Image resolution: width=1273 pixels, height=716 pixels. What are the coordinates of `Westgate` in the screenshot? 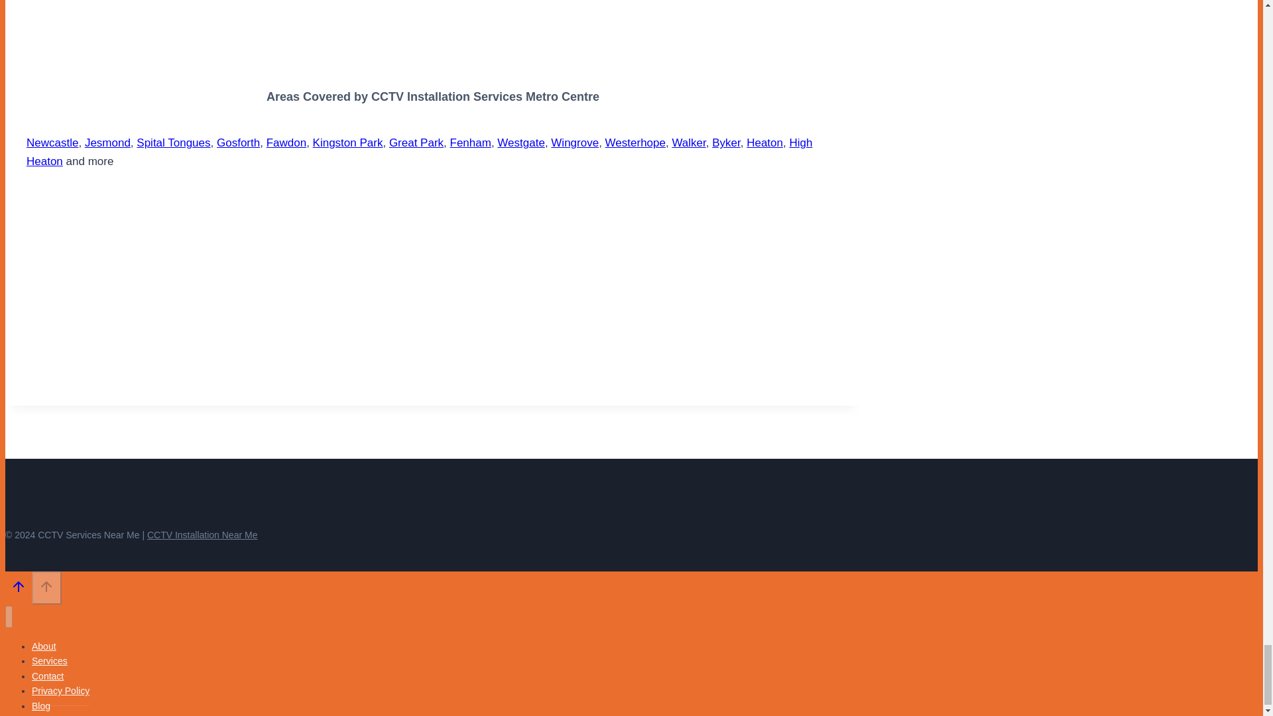 It's located at (521, 143).